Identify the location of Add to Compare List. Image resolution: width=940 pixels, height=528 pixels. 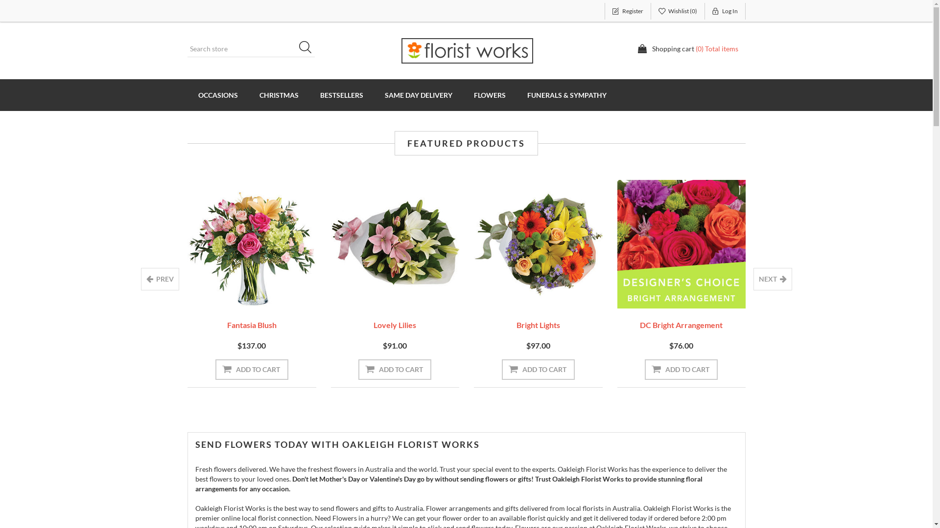
(840, 295).